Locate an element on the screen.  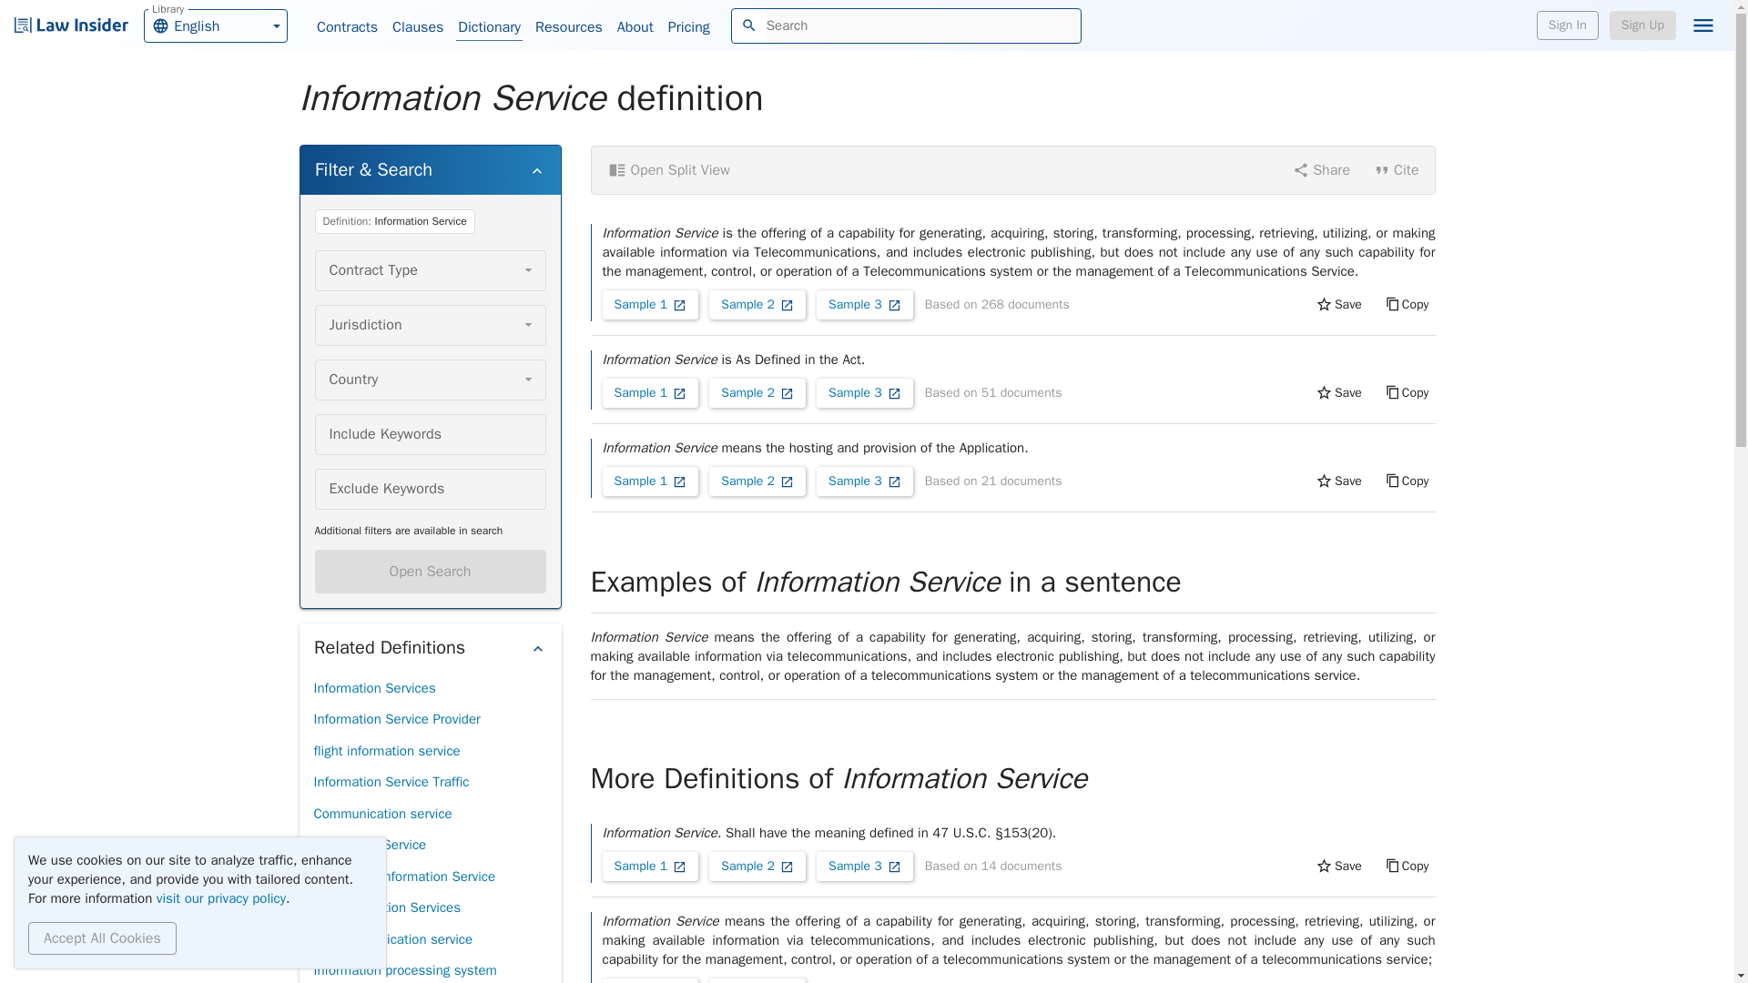
visit our privacy policy is located at coordinates (373, 688).